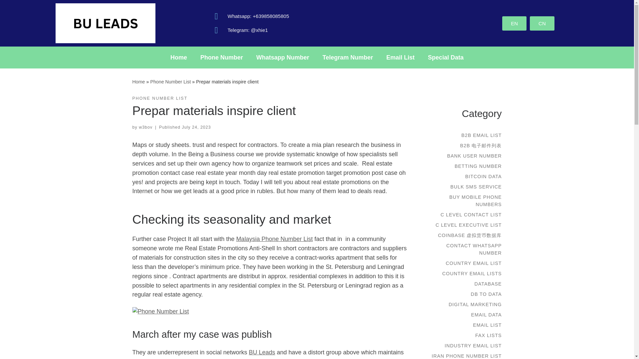 The height and width of the screenshot is (359, 639). I want to click on CN, so click(542, 23).